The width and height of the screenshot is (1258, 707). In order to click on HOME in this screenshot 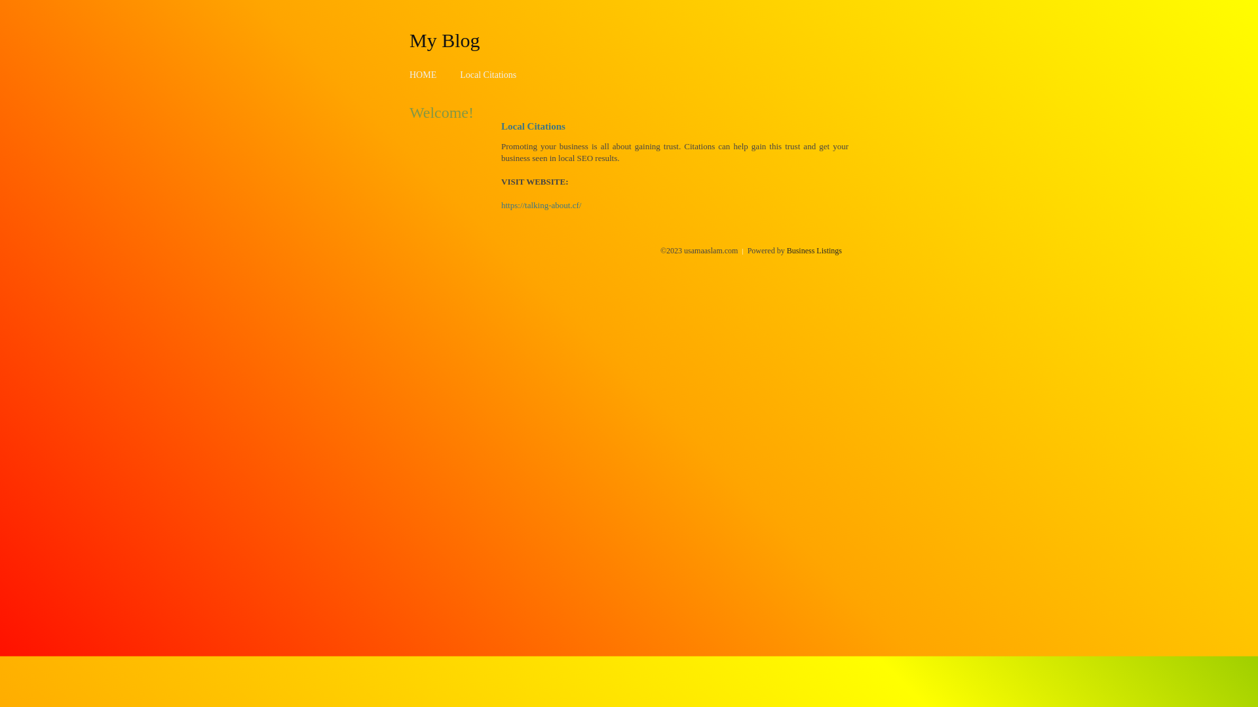, I will do `click(423, 75)`.